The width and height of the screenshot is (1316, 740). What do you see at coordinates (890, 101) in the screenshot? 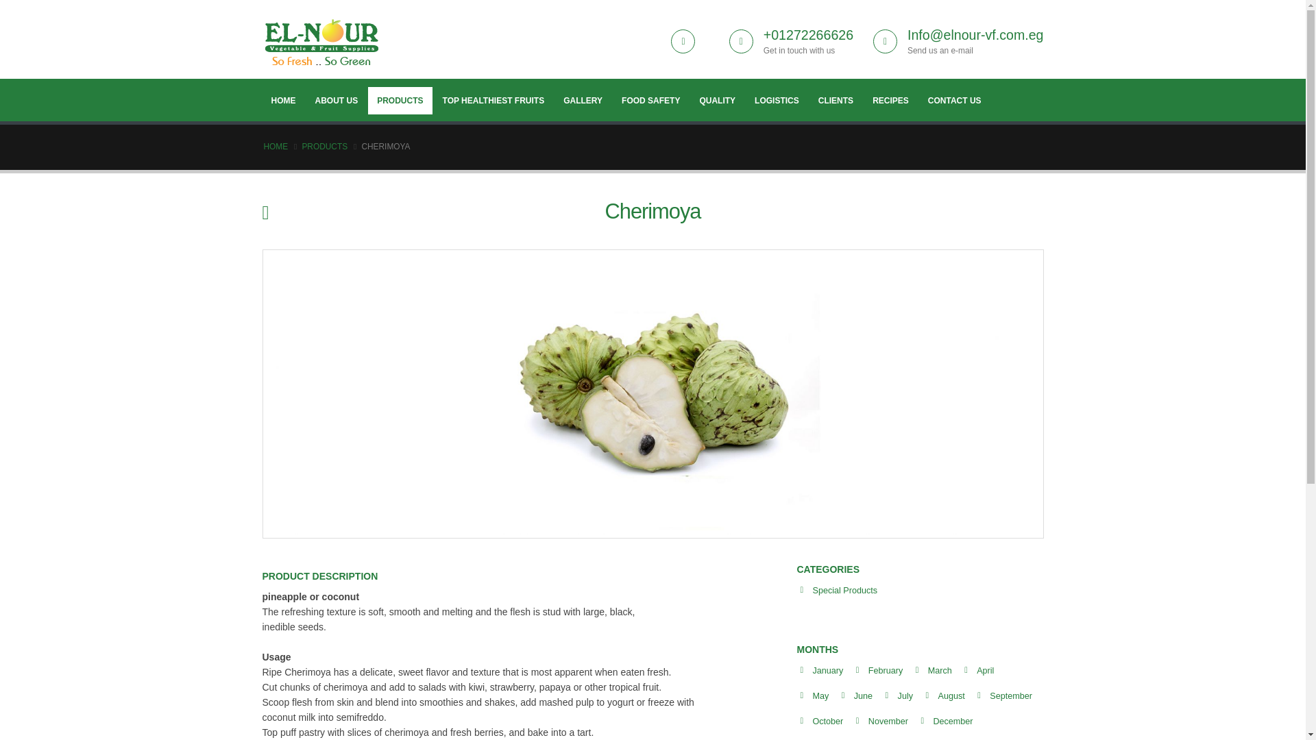
I see `RECIPES` at bounding box center [890, 101].